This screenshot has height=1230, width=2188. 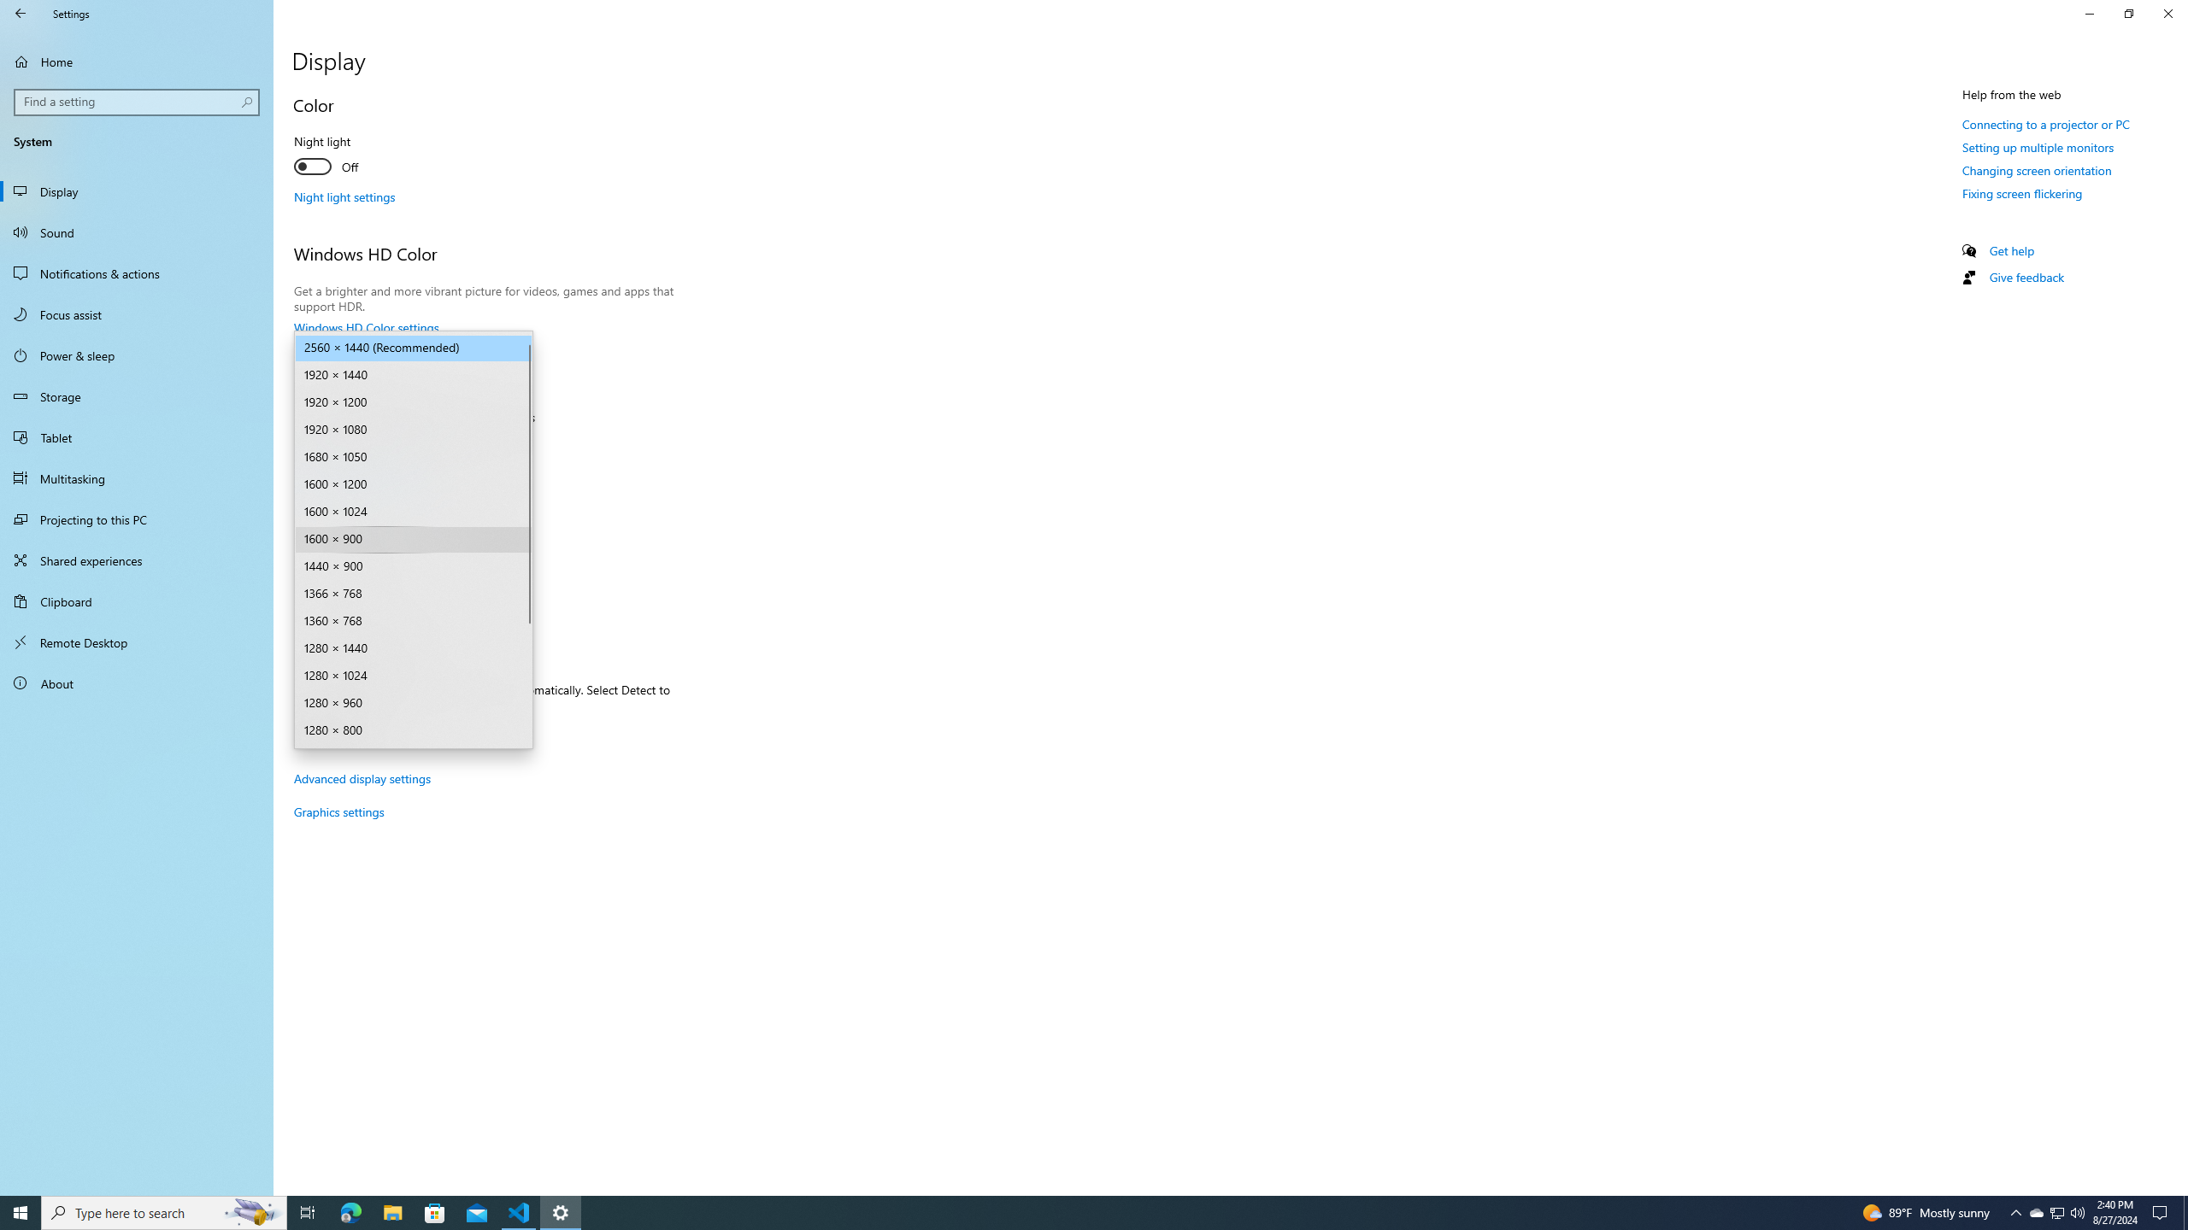 What do you see at coordinates (332, 733) in the screenshot?
I see `Detect` at bounding box center [332, 733].